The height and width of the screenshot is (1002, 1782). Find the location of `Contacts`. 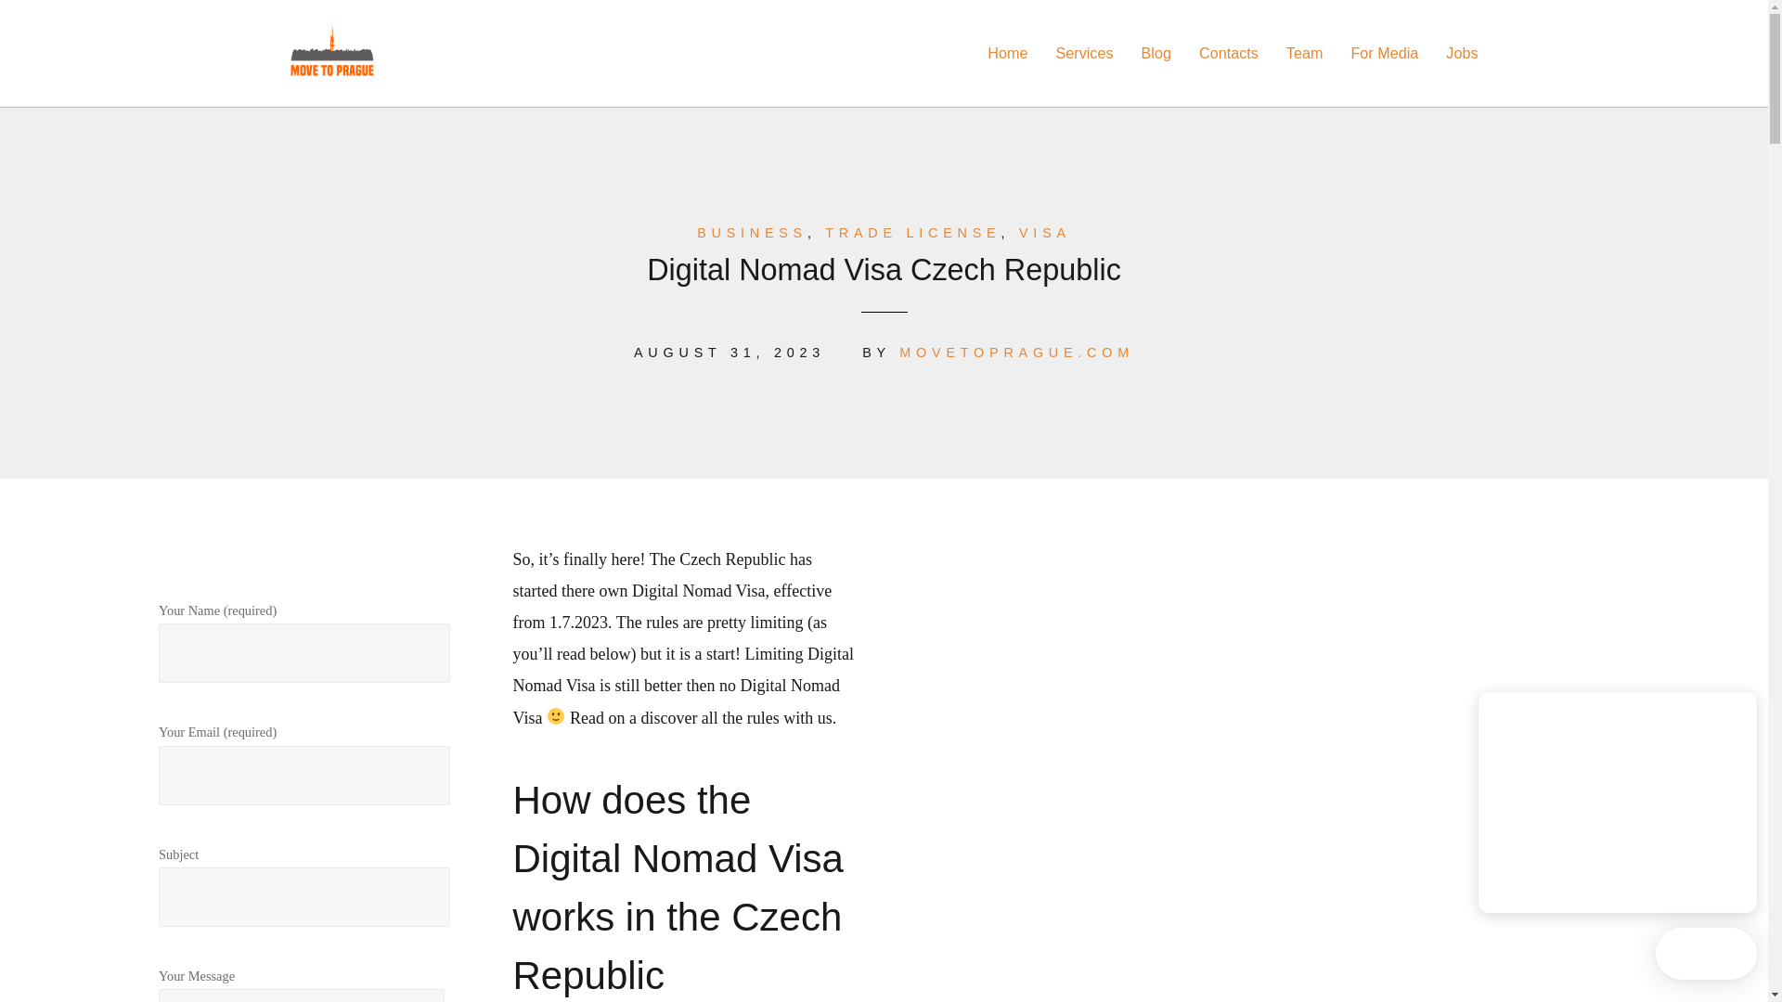

Contacts is located at coordinates (1229, 52).